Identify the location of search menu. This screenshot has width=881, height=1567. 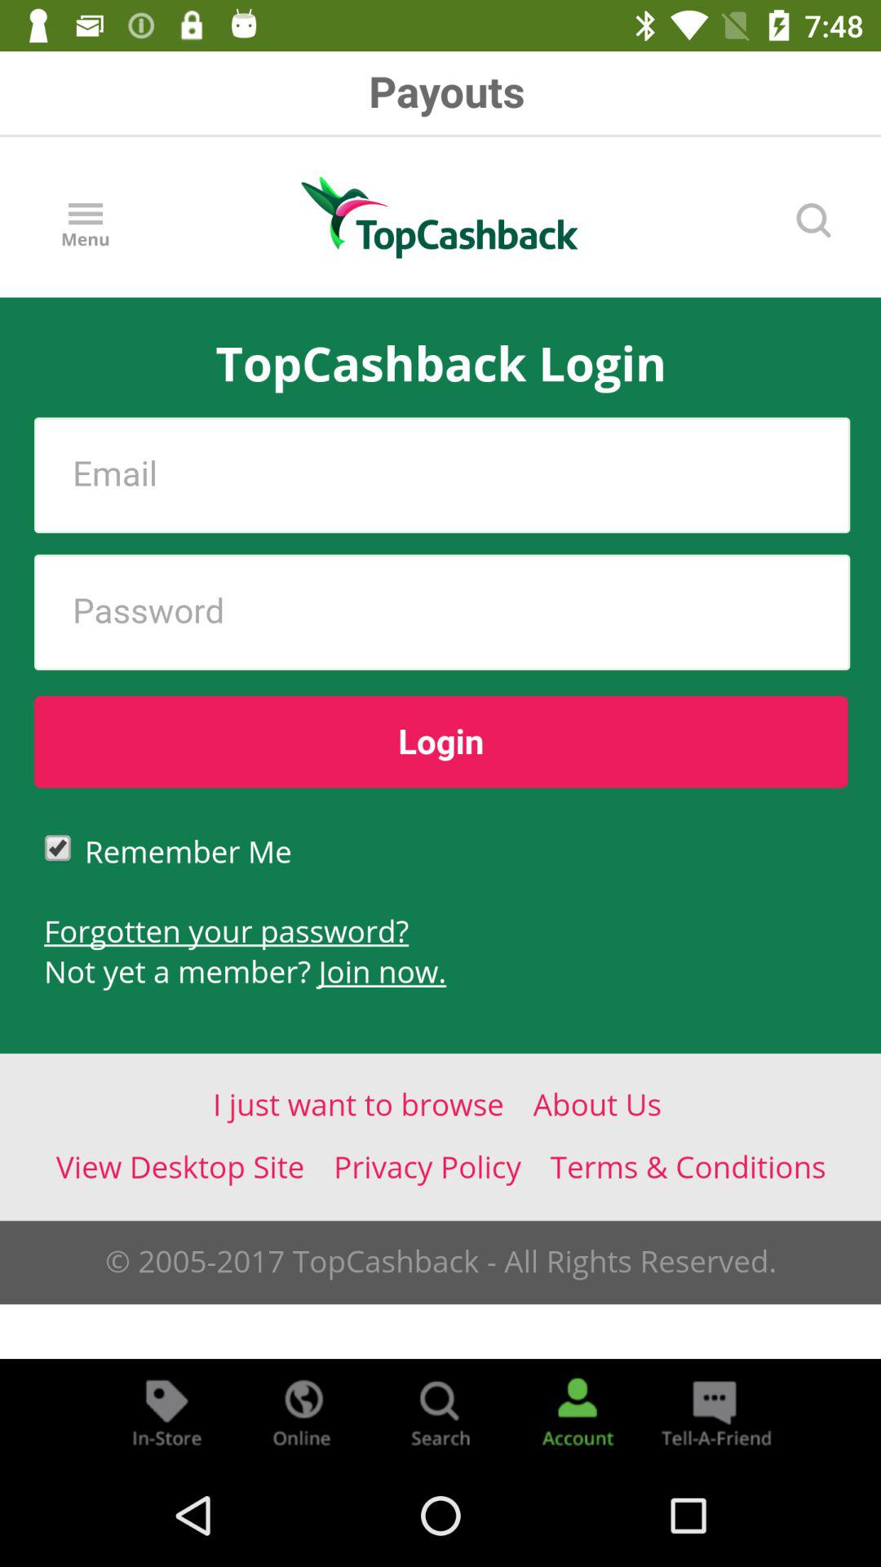
(440, 1412).